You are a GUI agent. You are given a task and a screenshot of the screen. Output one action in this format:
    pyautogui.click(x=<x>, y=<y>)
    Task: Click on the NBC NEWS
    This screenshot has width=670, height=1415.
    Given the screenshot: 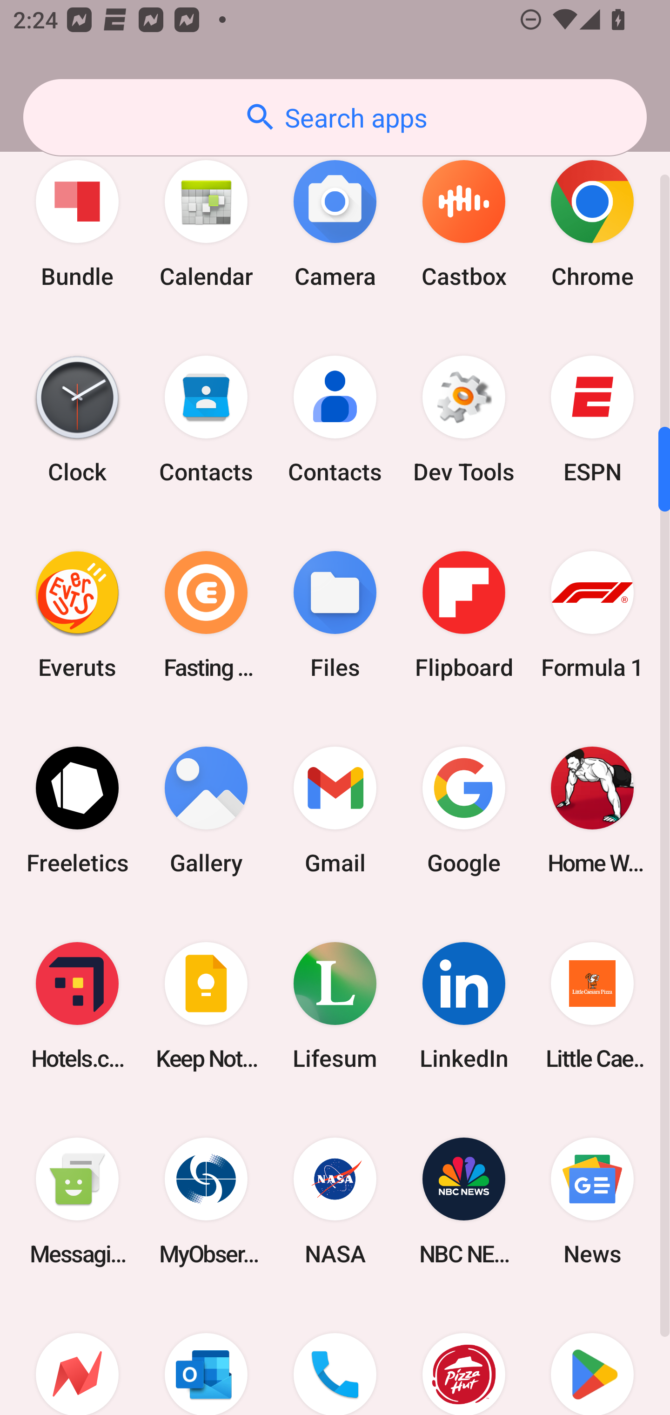 What is the action you would take?
    pyautogui.click(x=463, y=1201)
    